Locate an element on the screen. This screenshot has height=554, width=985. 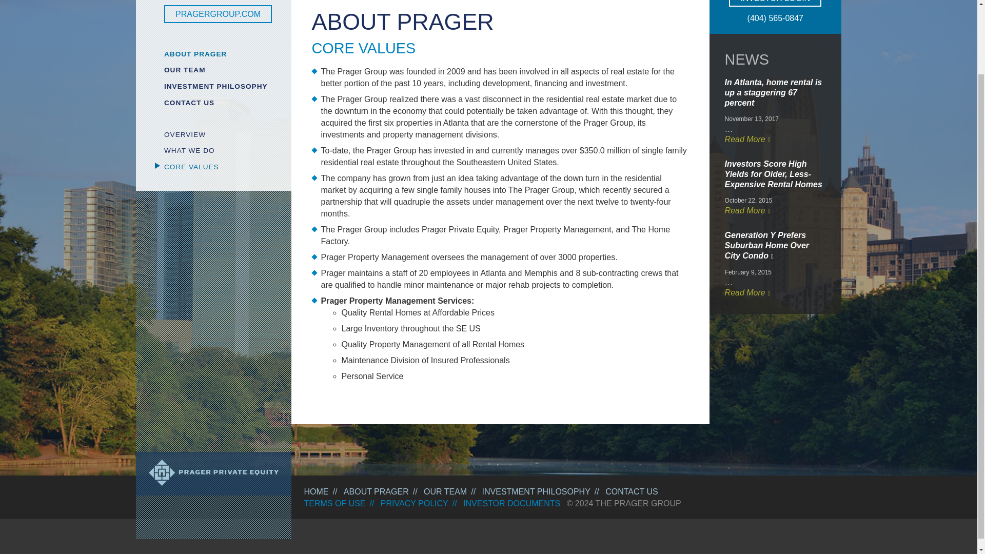
OUR TEAM is located at coordinates (220, 70).